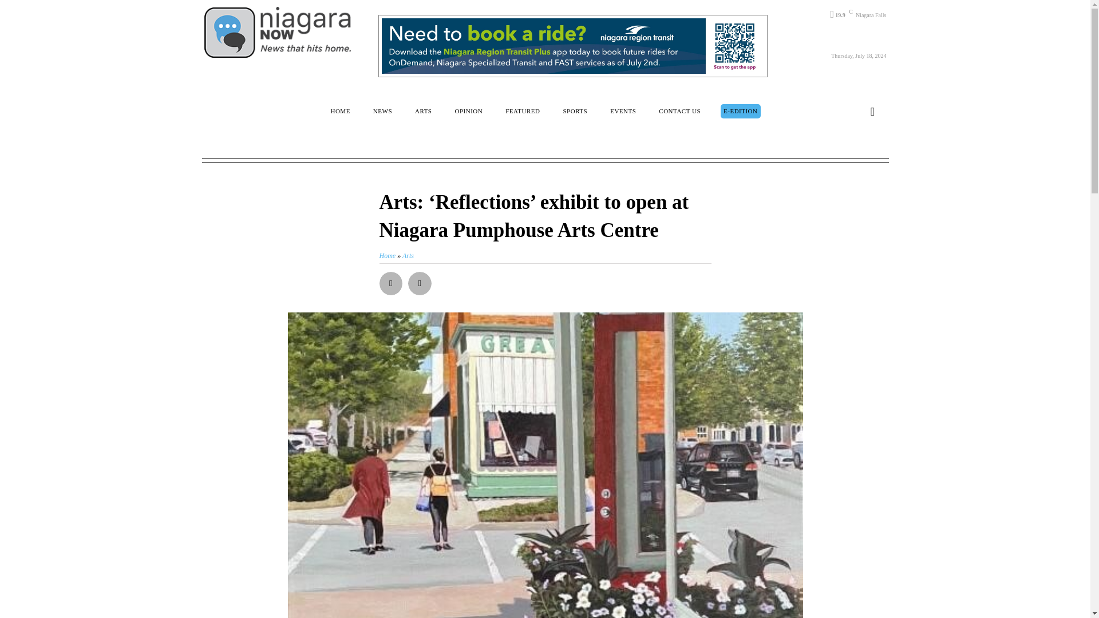 The height and width of the screenshot is (618, 1099). I want to click on OPINION, so click(468, 111).